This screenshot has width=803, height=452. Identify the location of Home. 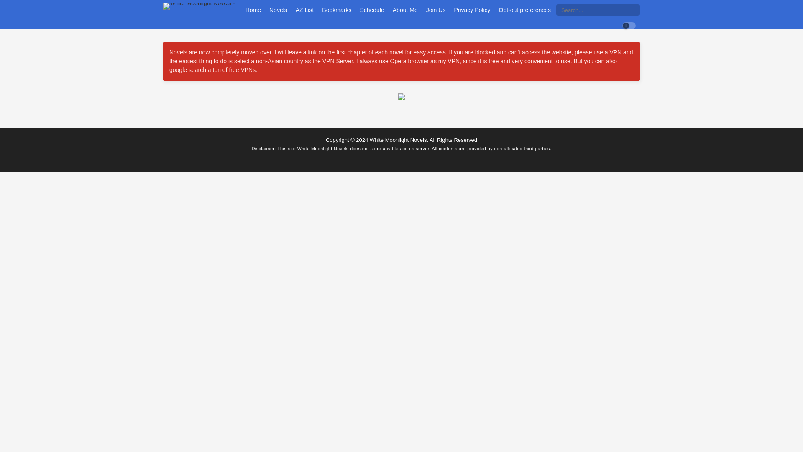
(253, 10).